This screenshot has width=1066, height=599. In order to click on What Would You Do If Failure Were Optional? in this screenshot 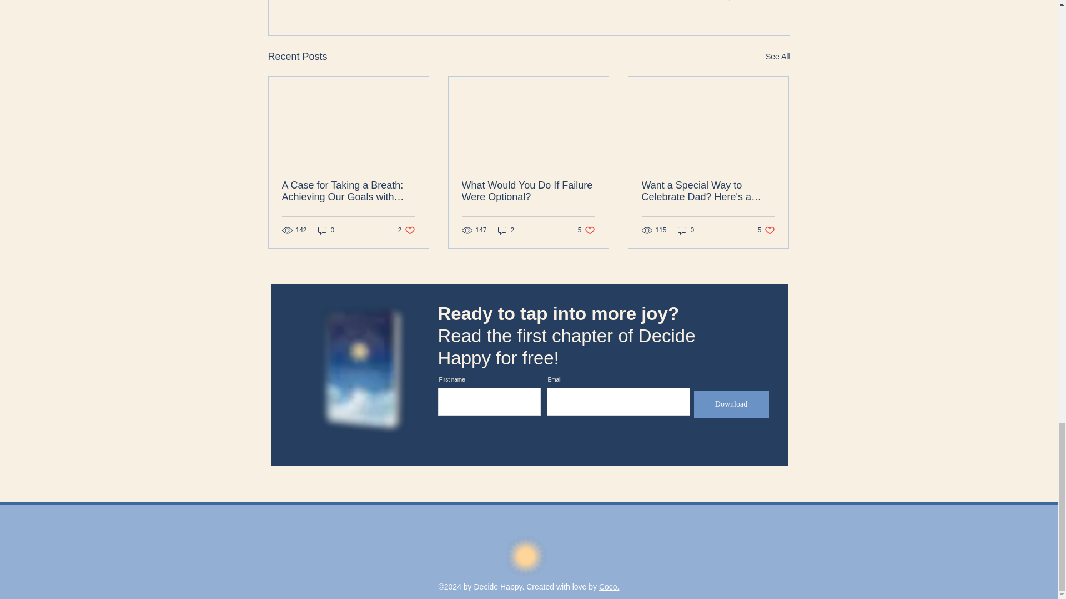, I will do `click(406, 231)`.